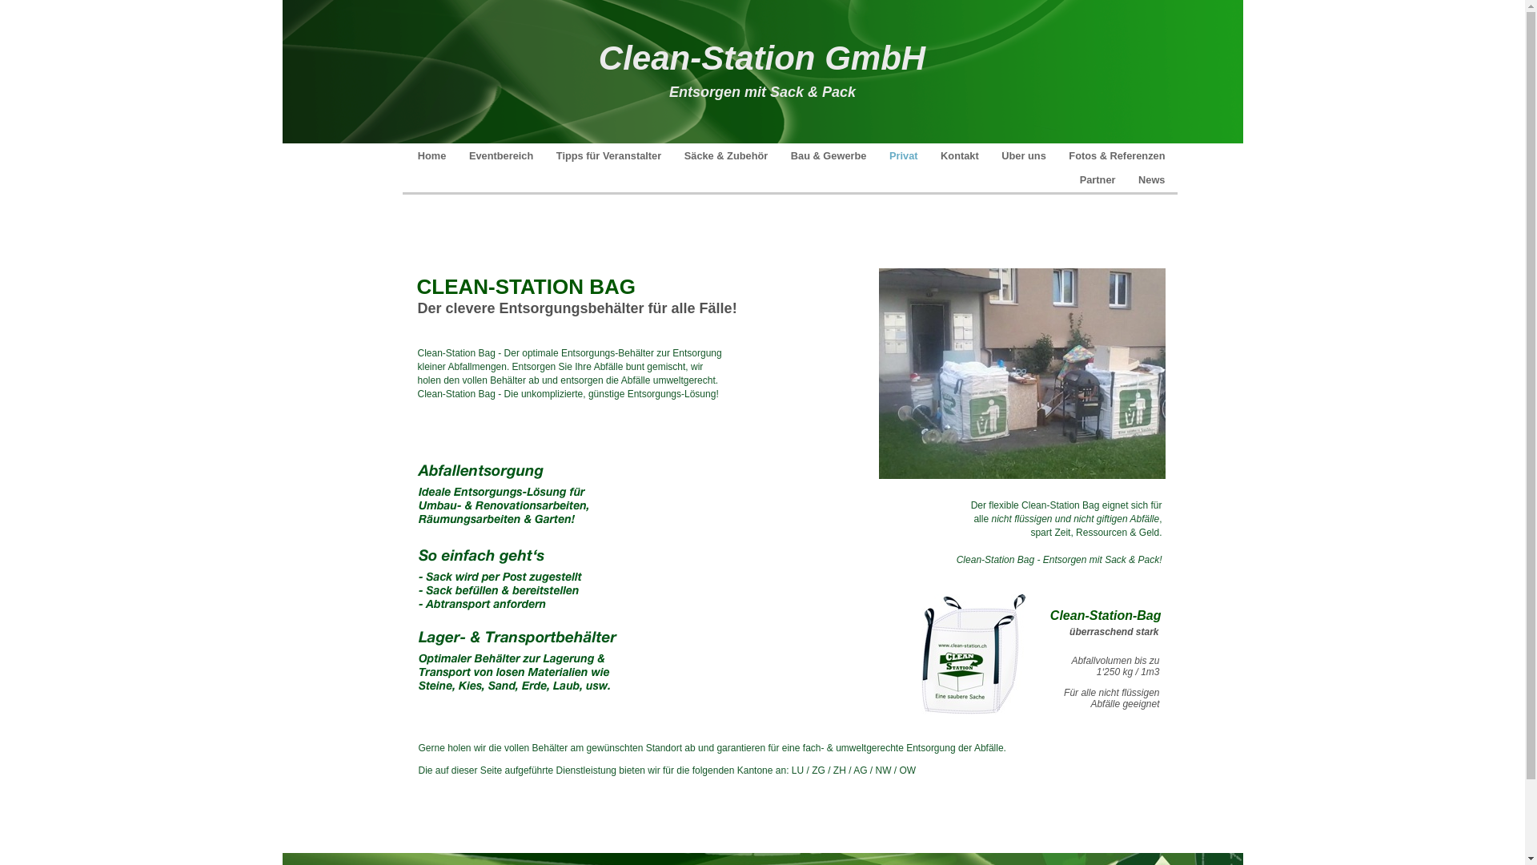 Image resolution: width=1537 pixels, height=865 pixels. Describe the element at coordinates (830, 155) in the screenshot. I see `Bau & Gewerbe` at that location.